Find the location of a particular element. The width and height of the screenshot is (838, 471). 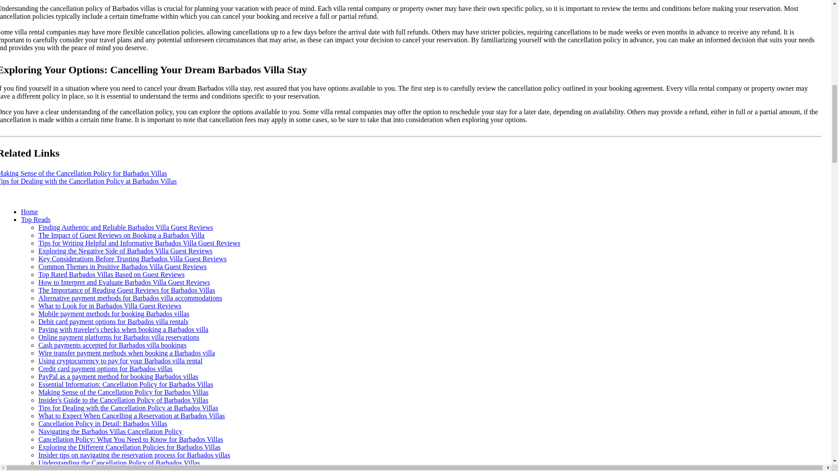

Common Themes in Positive Barbados Villa Guest Reviews is located at coordinates (123, 266).